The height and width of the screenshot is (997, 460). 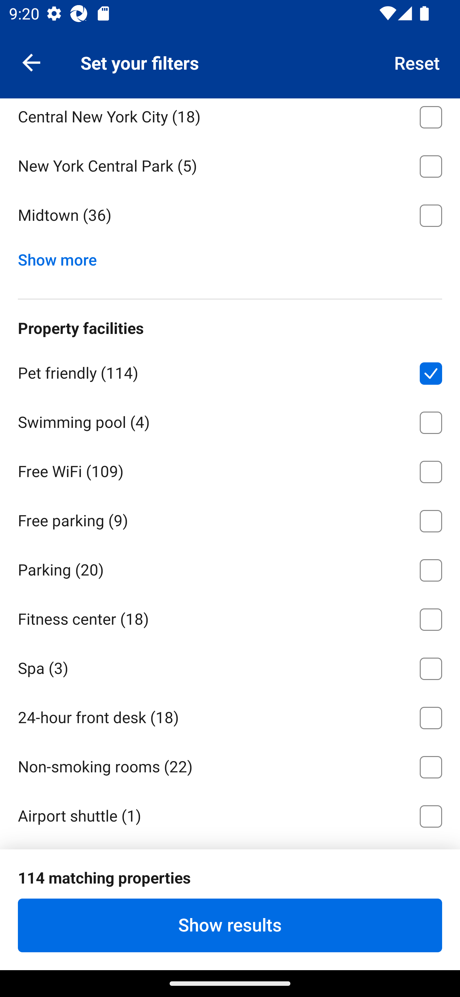 I want to click on Manhattan ⁦(114), so click(x=230, y=66).